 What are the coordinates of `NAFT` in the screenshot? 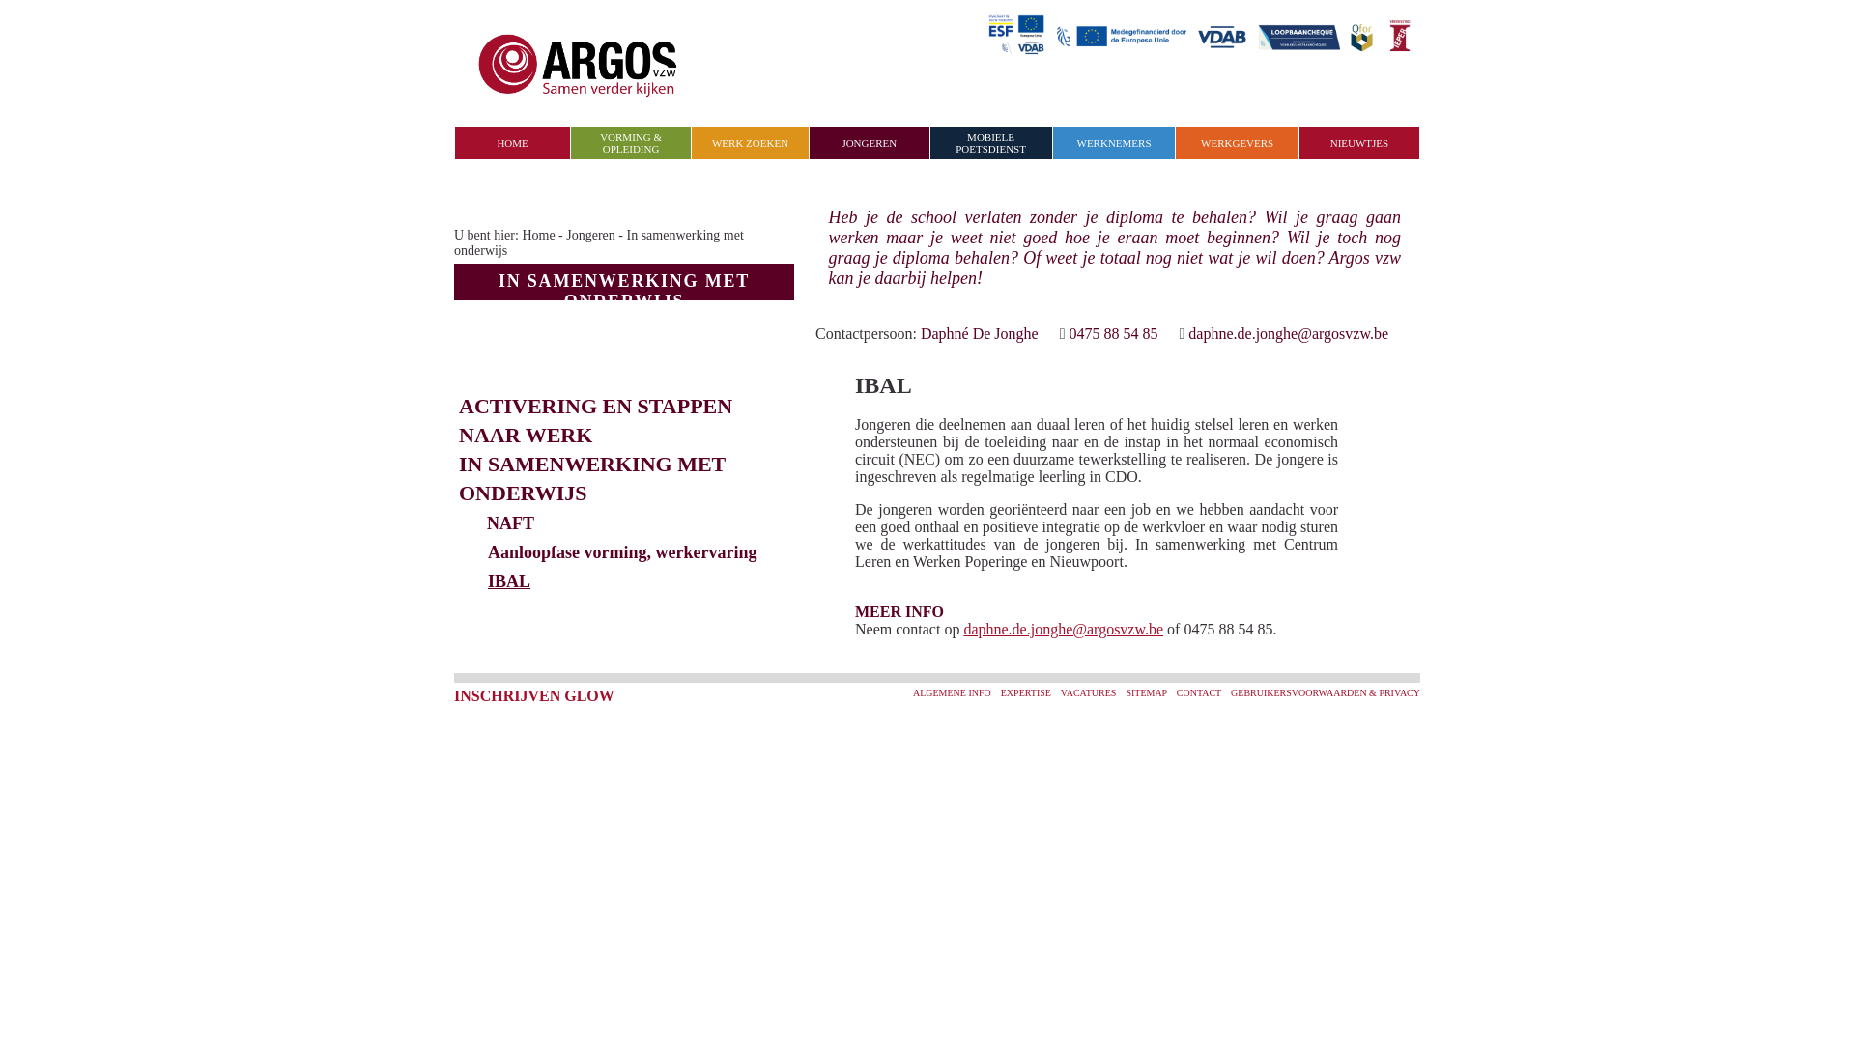 It's located at (510, 523).